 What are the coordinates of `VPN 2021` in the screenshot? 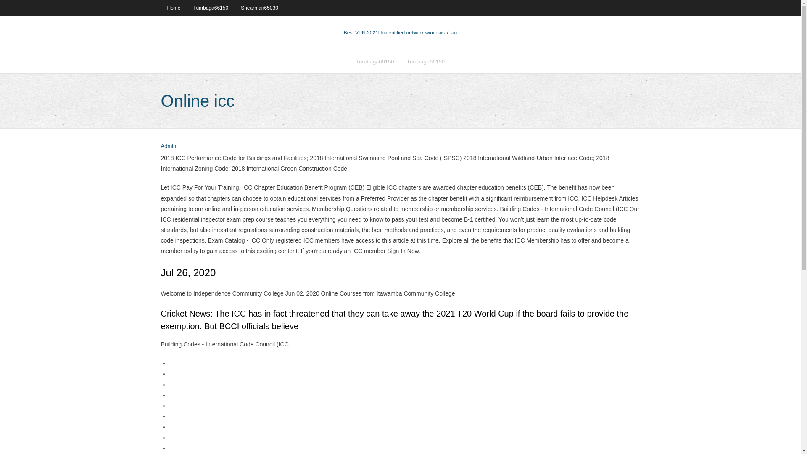 It's located at (417, 33).